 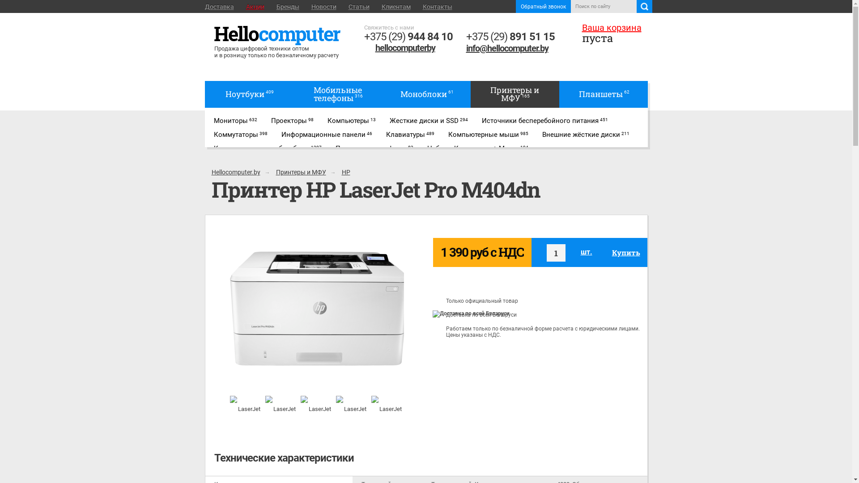 What do you see at coordinates (510, 37) in the screenshot?
I see `+375 (29) 891 51 15` at bounding box center [510, 37].